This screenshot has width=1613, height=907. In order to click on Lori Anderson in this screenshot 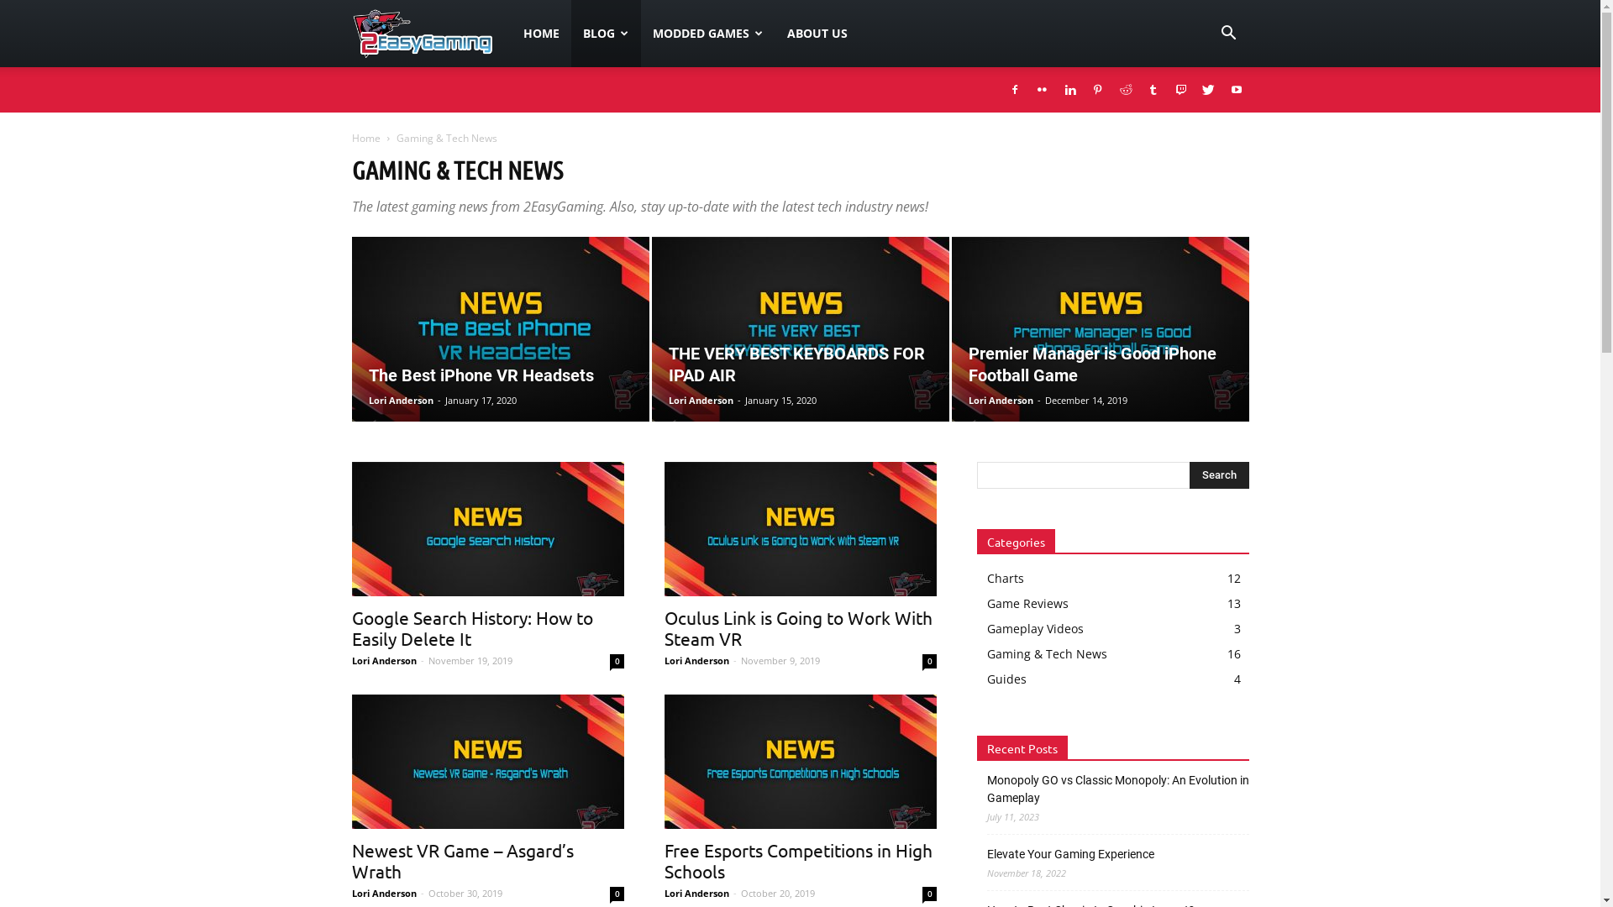, I will do `click(1000, 400)`.